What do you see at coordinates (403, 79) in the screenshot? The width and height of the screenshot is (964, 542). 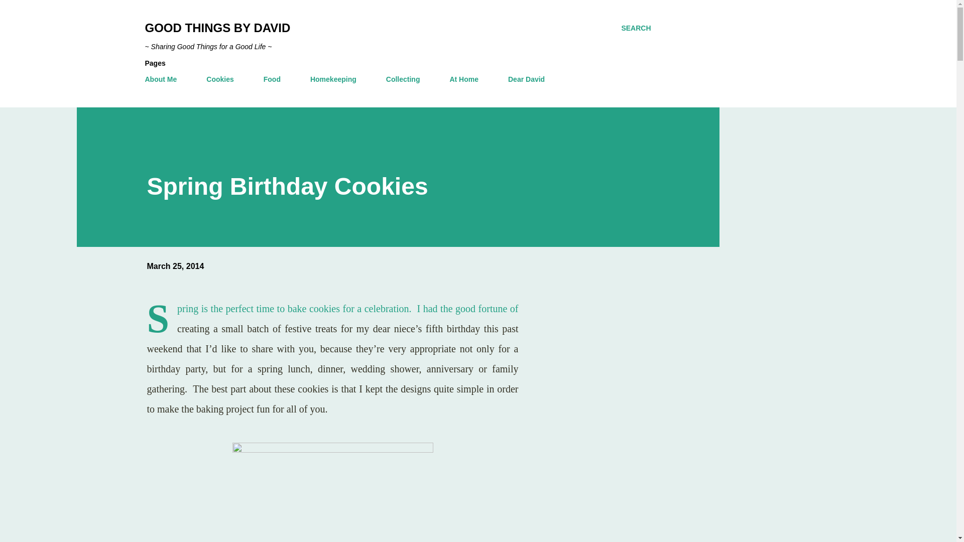 I see `Collecting` at bounding box center [403, 79].